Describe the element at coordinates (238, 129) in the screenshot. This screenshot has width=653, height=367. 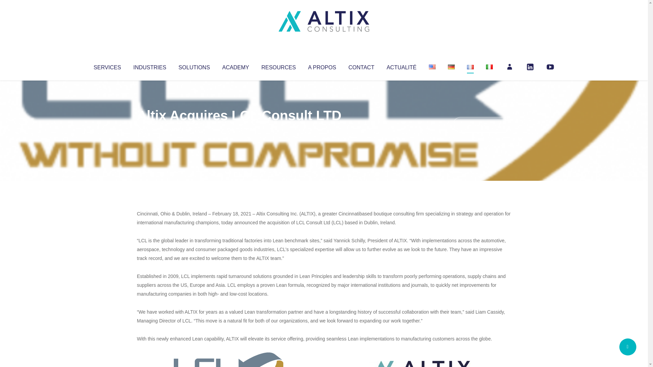
I see `Uncategorized` at that location.